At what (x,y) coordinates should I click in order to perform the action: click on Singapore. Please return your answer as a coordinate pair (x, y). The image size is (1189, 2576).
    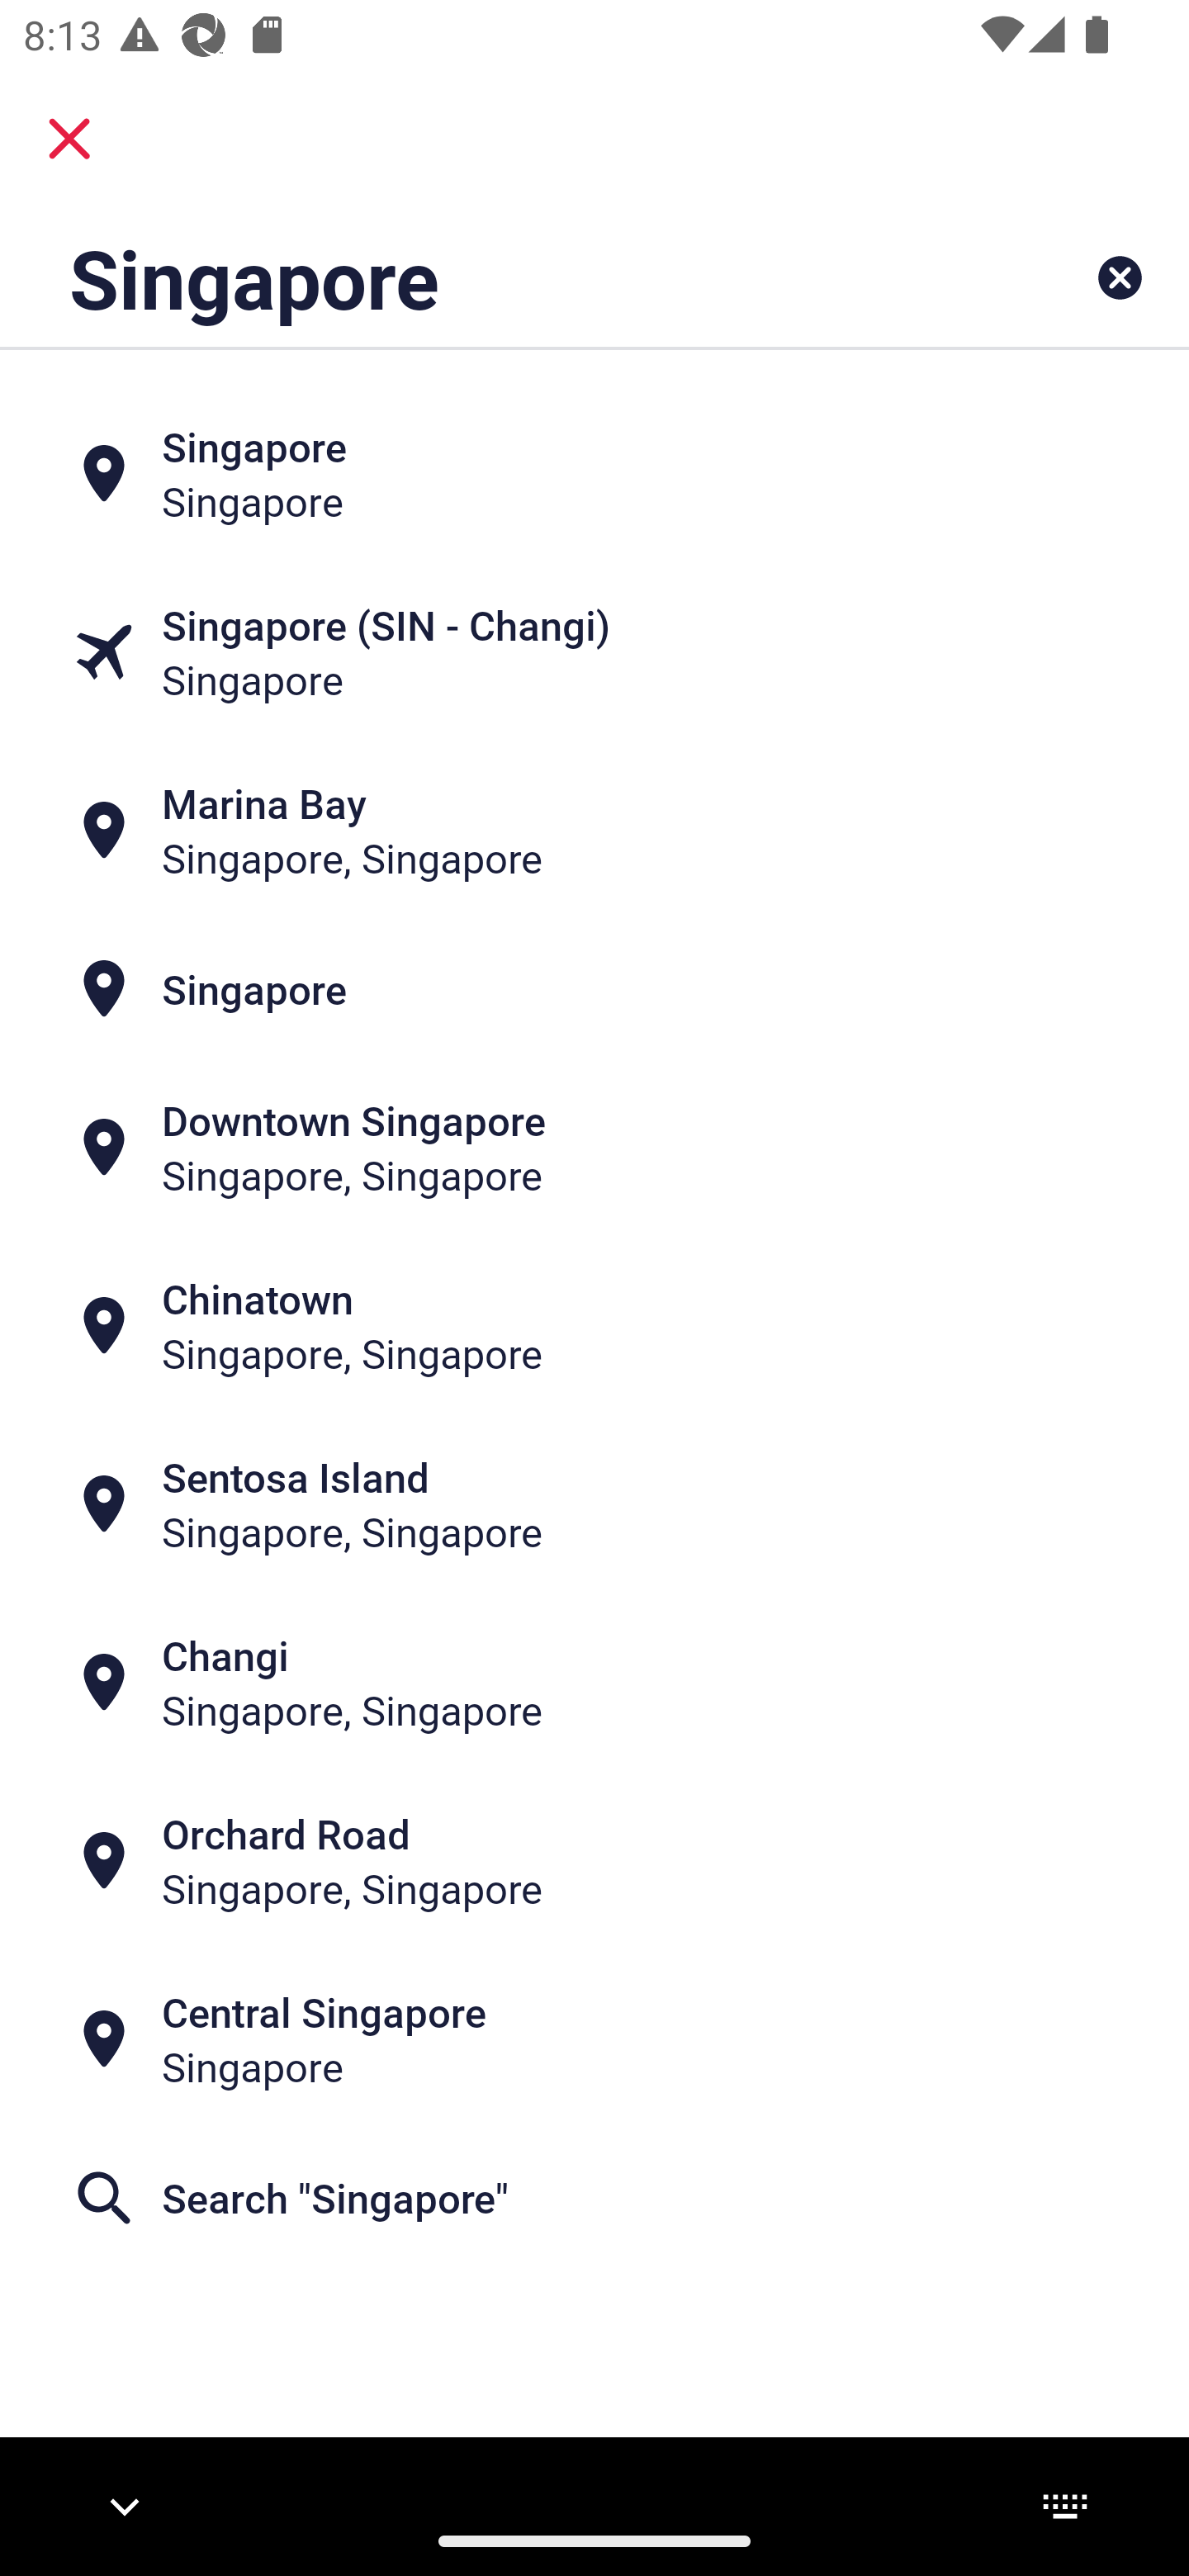
    Looking at the image, I should click on (594, 474).